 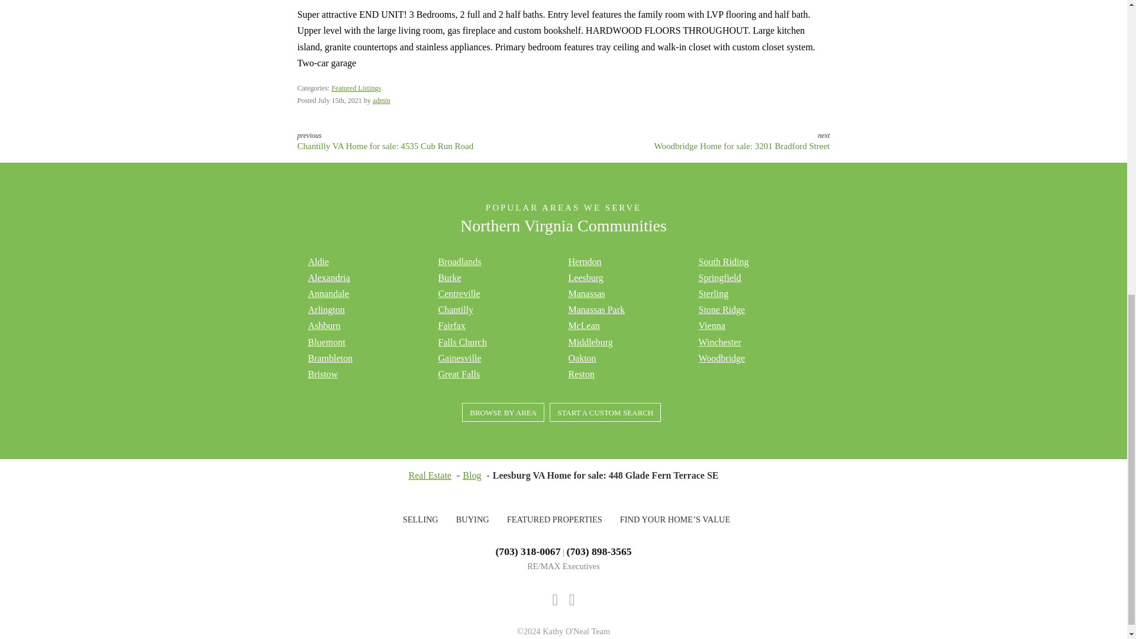 What do you see at coordinates (318, 262) in the screenshot?
I see `Aldie` at bounding box center [318, 262].